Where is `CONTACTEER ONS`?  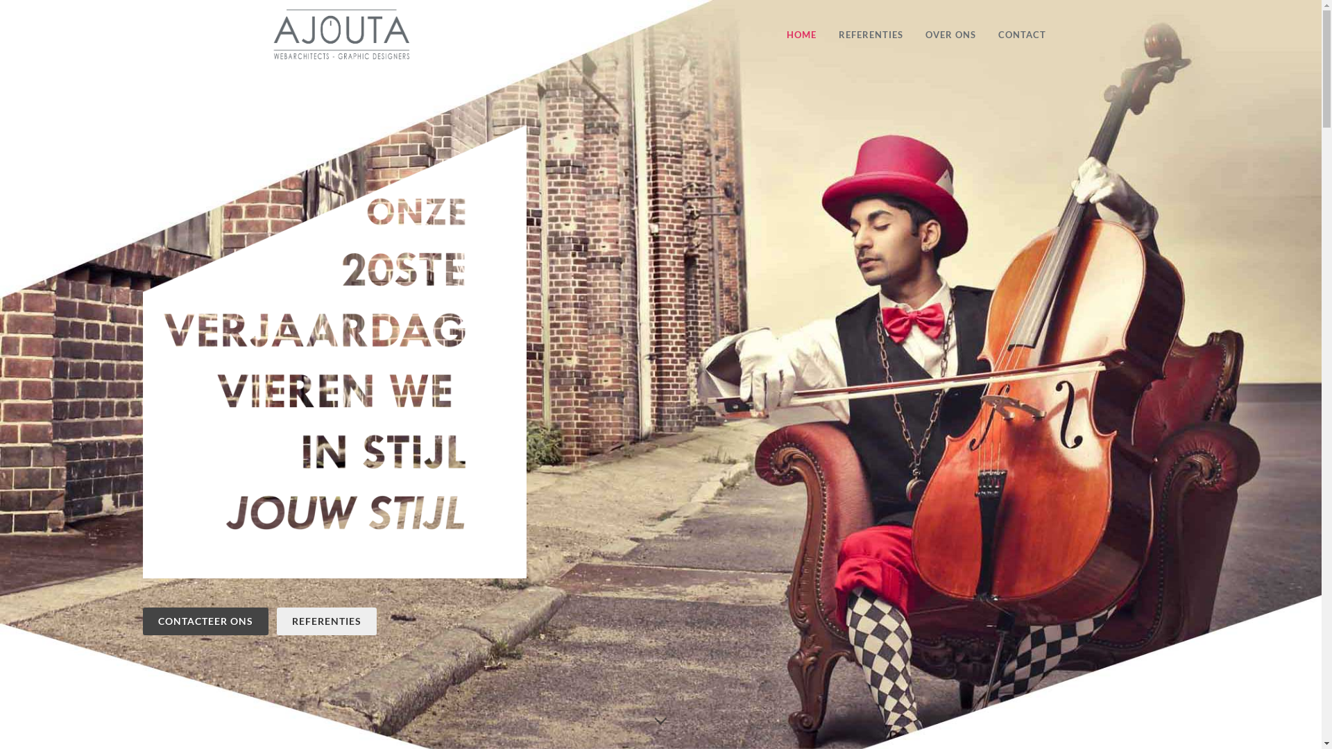
CONTACTEER ONS is located at coordinates (205, 621).